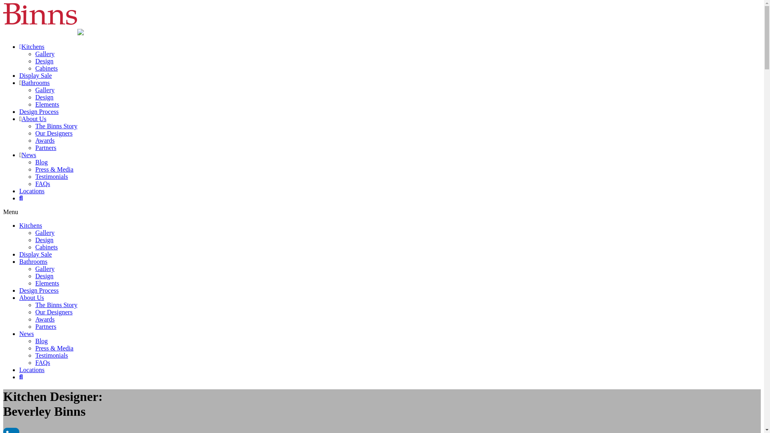  I want to click on Bathrooms, so click(33, 261).